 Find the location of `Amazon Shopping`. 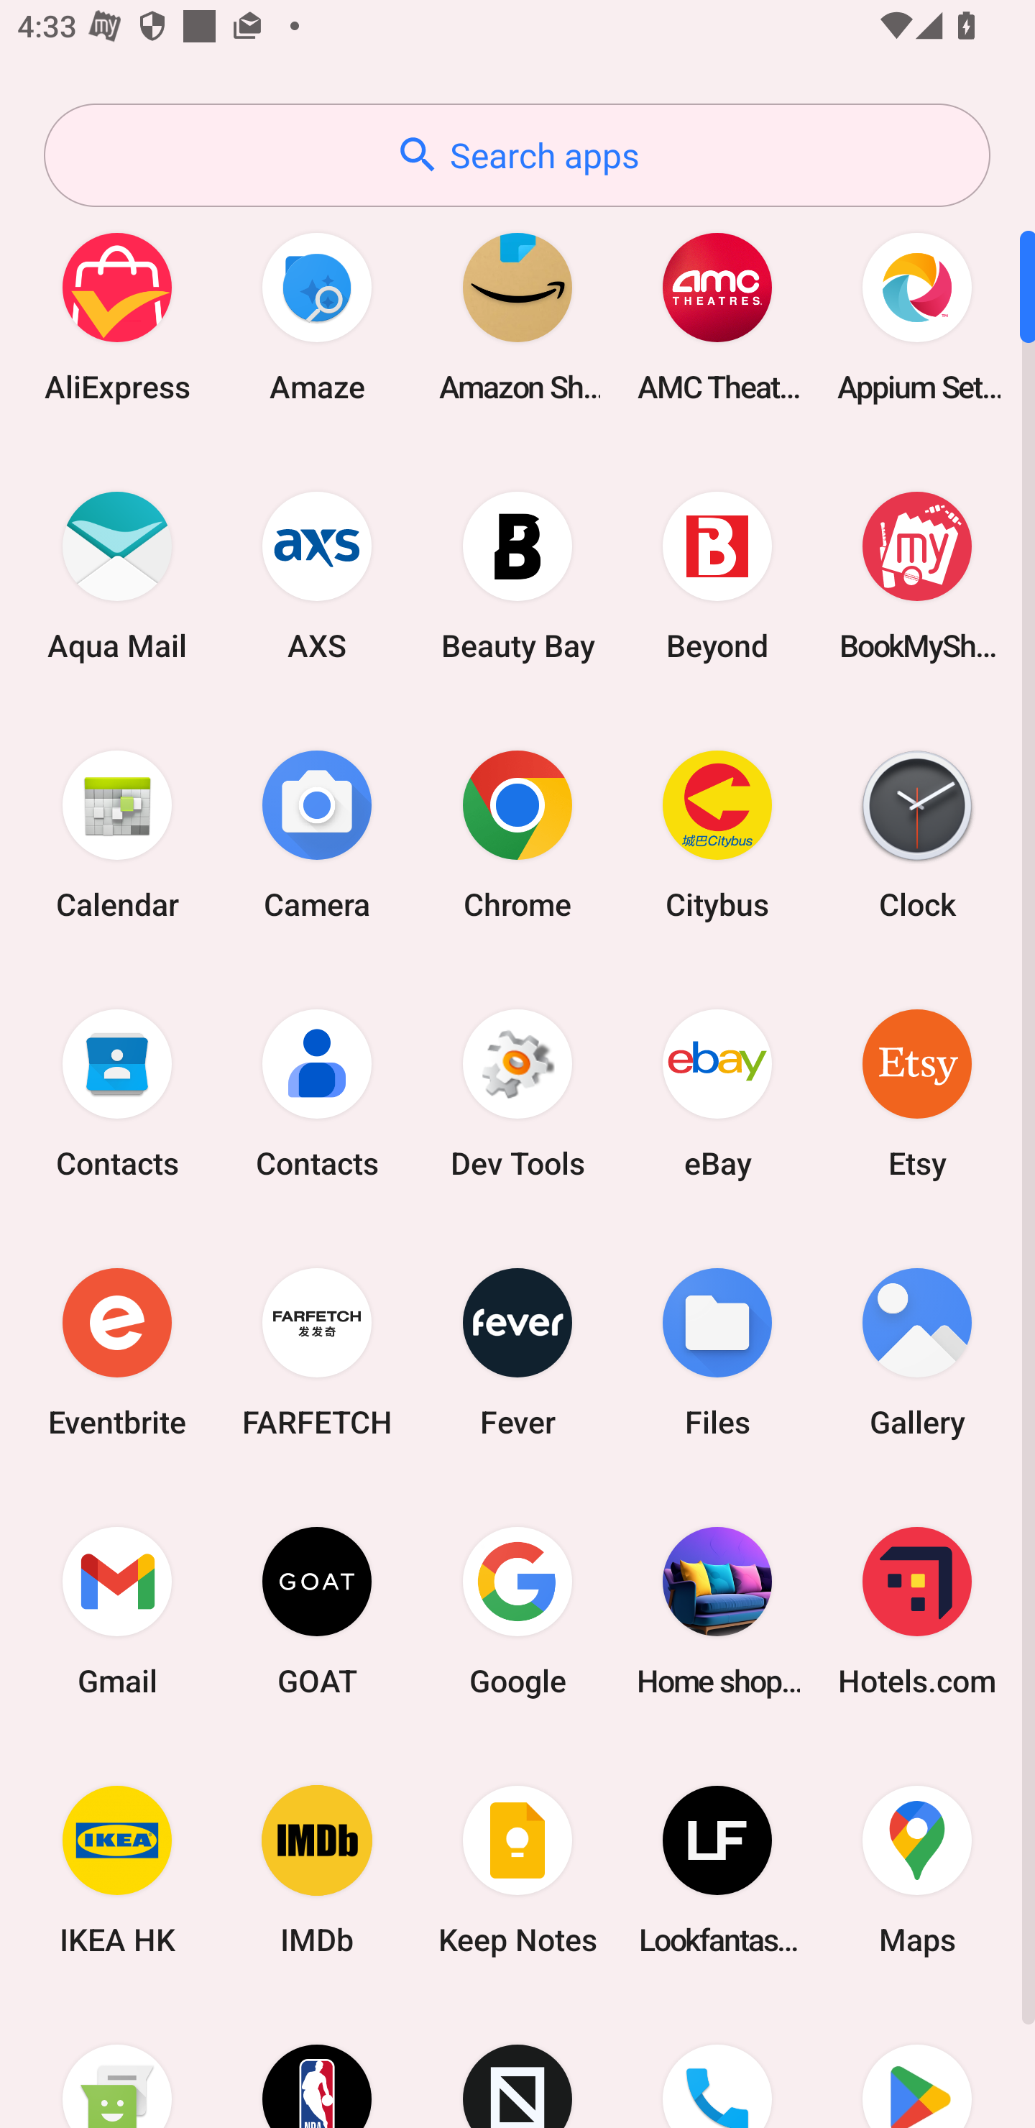

Amazon Shopping is located at coordinates (517, 316).